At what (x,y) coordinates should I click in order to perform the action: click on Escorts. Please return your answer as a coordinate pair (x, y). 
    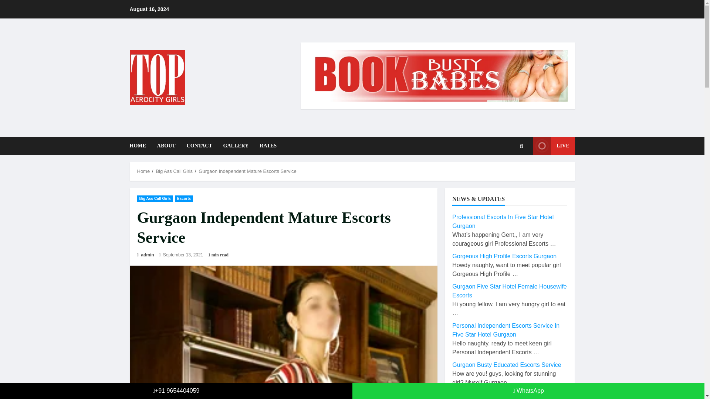
    Looking at the image, I should click on (184, 199).